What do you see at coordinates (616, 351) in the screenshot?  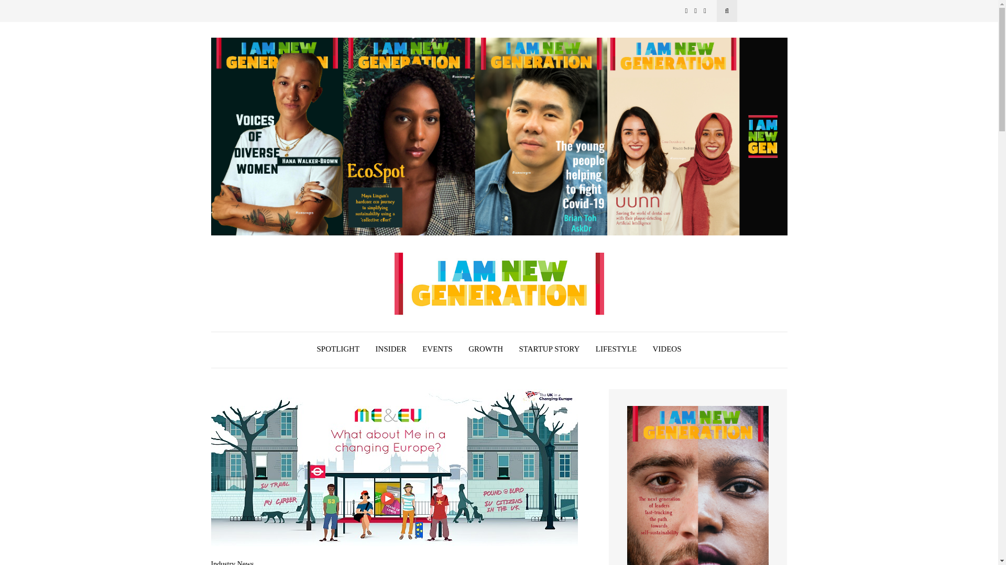 I see `LIFESTYLE` at bounding box center [616, 351].